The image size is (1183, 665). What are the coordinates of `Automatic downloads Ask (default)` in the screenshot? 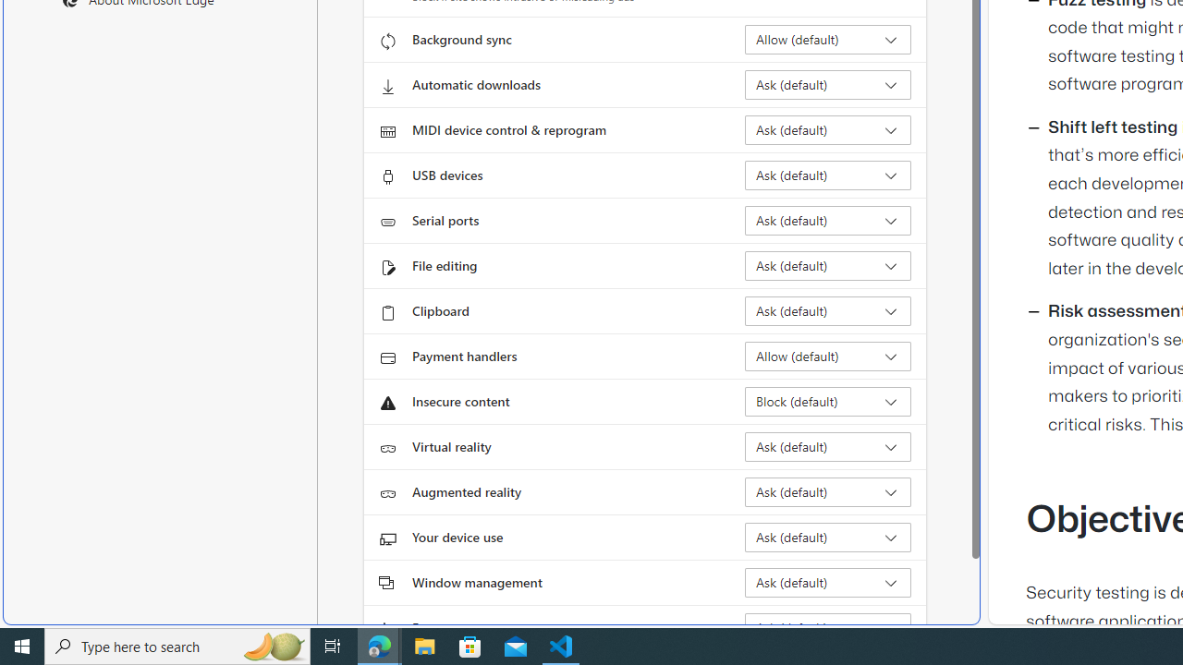 It's located at (828, 85).